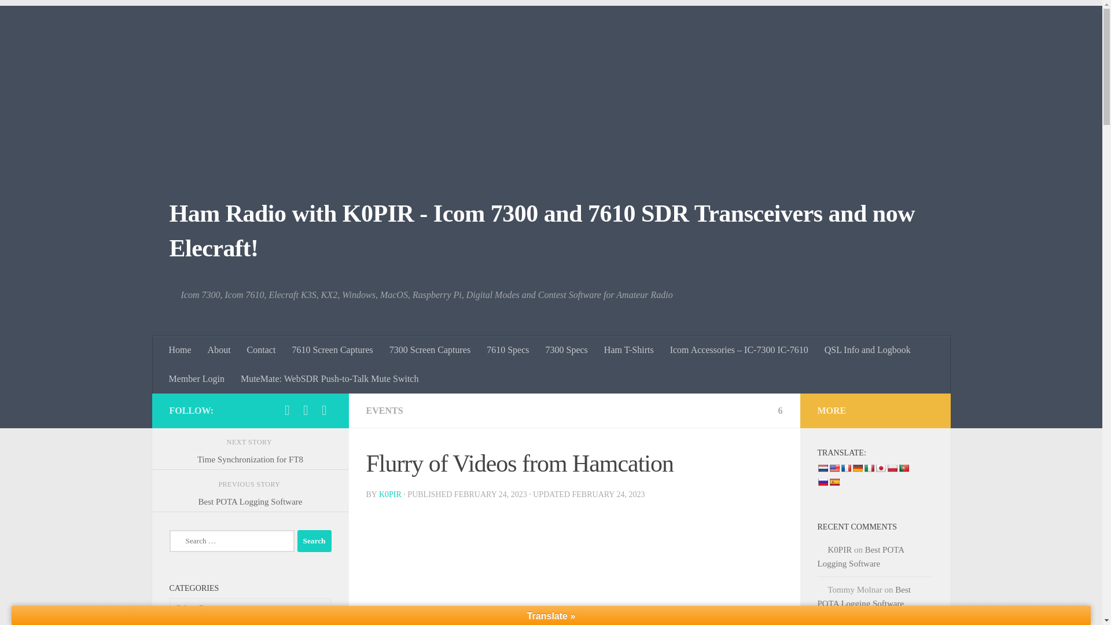 The image size is (1111, 625). Describe the element at coordinates (429, 350) in the screenshot. I see `7300 Screen Captures` at that location.